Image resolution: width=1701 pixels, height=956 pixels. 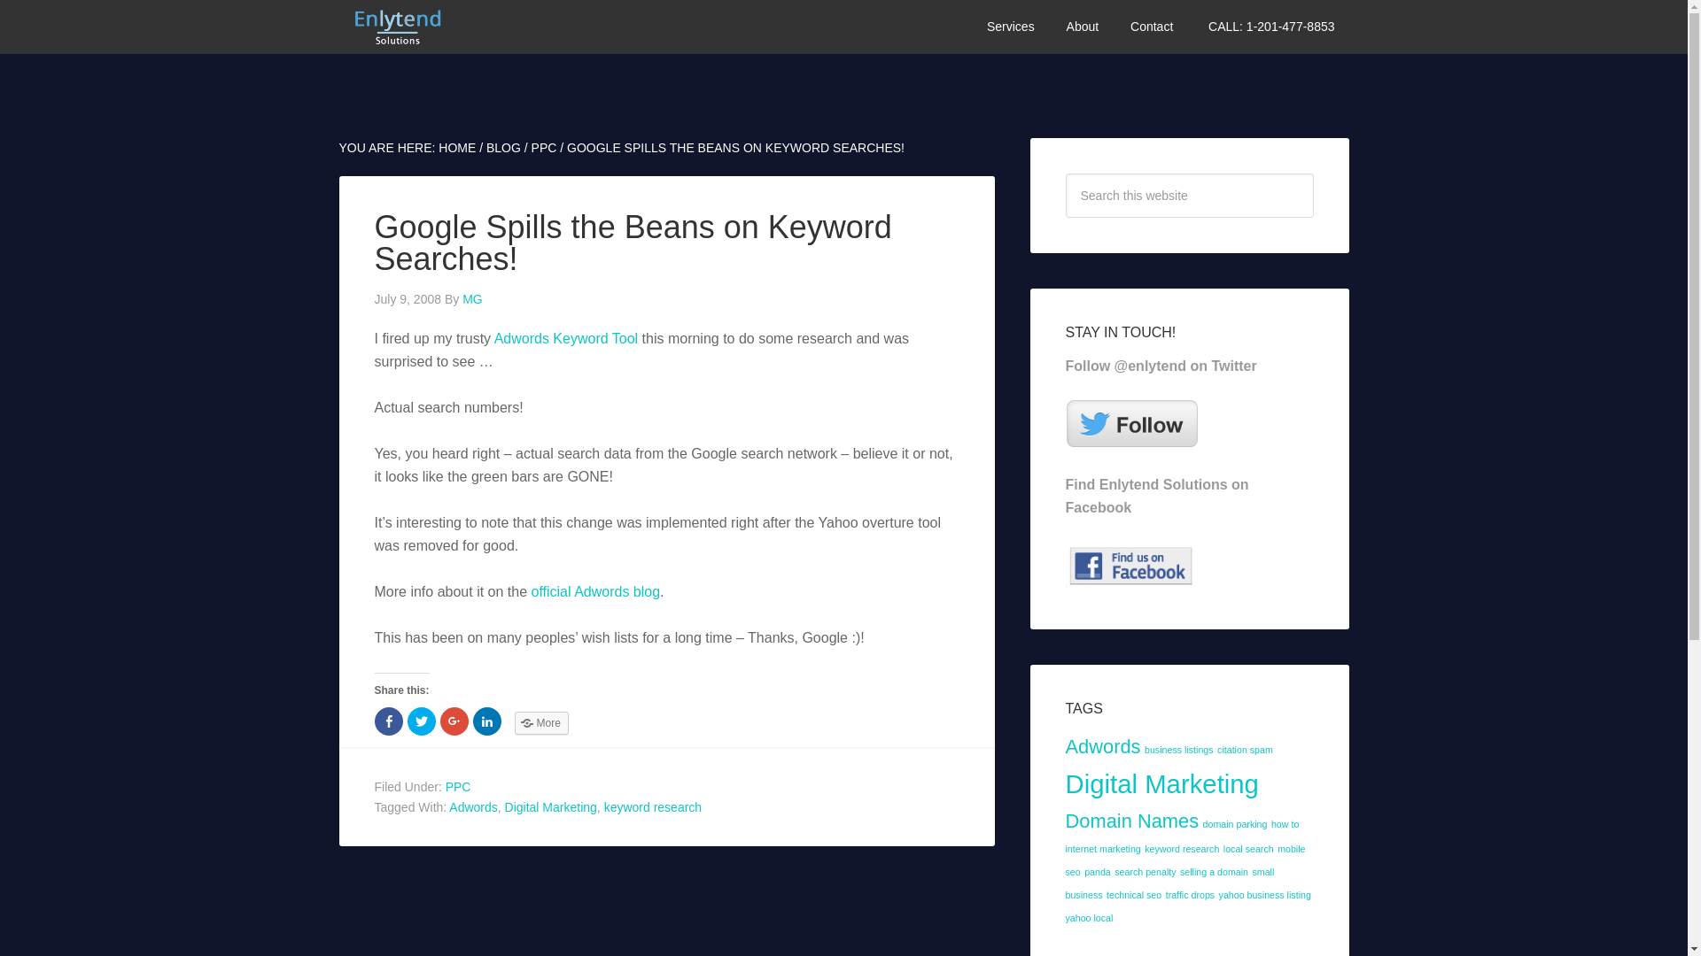 What do you see at coordinates (1011, 27) in the screenshot?
I see `Services` at bounding box center [1011, 27].